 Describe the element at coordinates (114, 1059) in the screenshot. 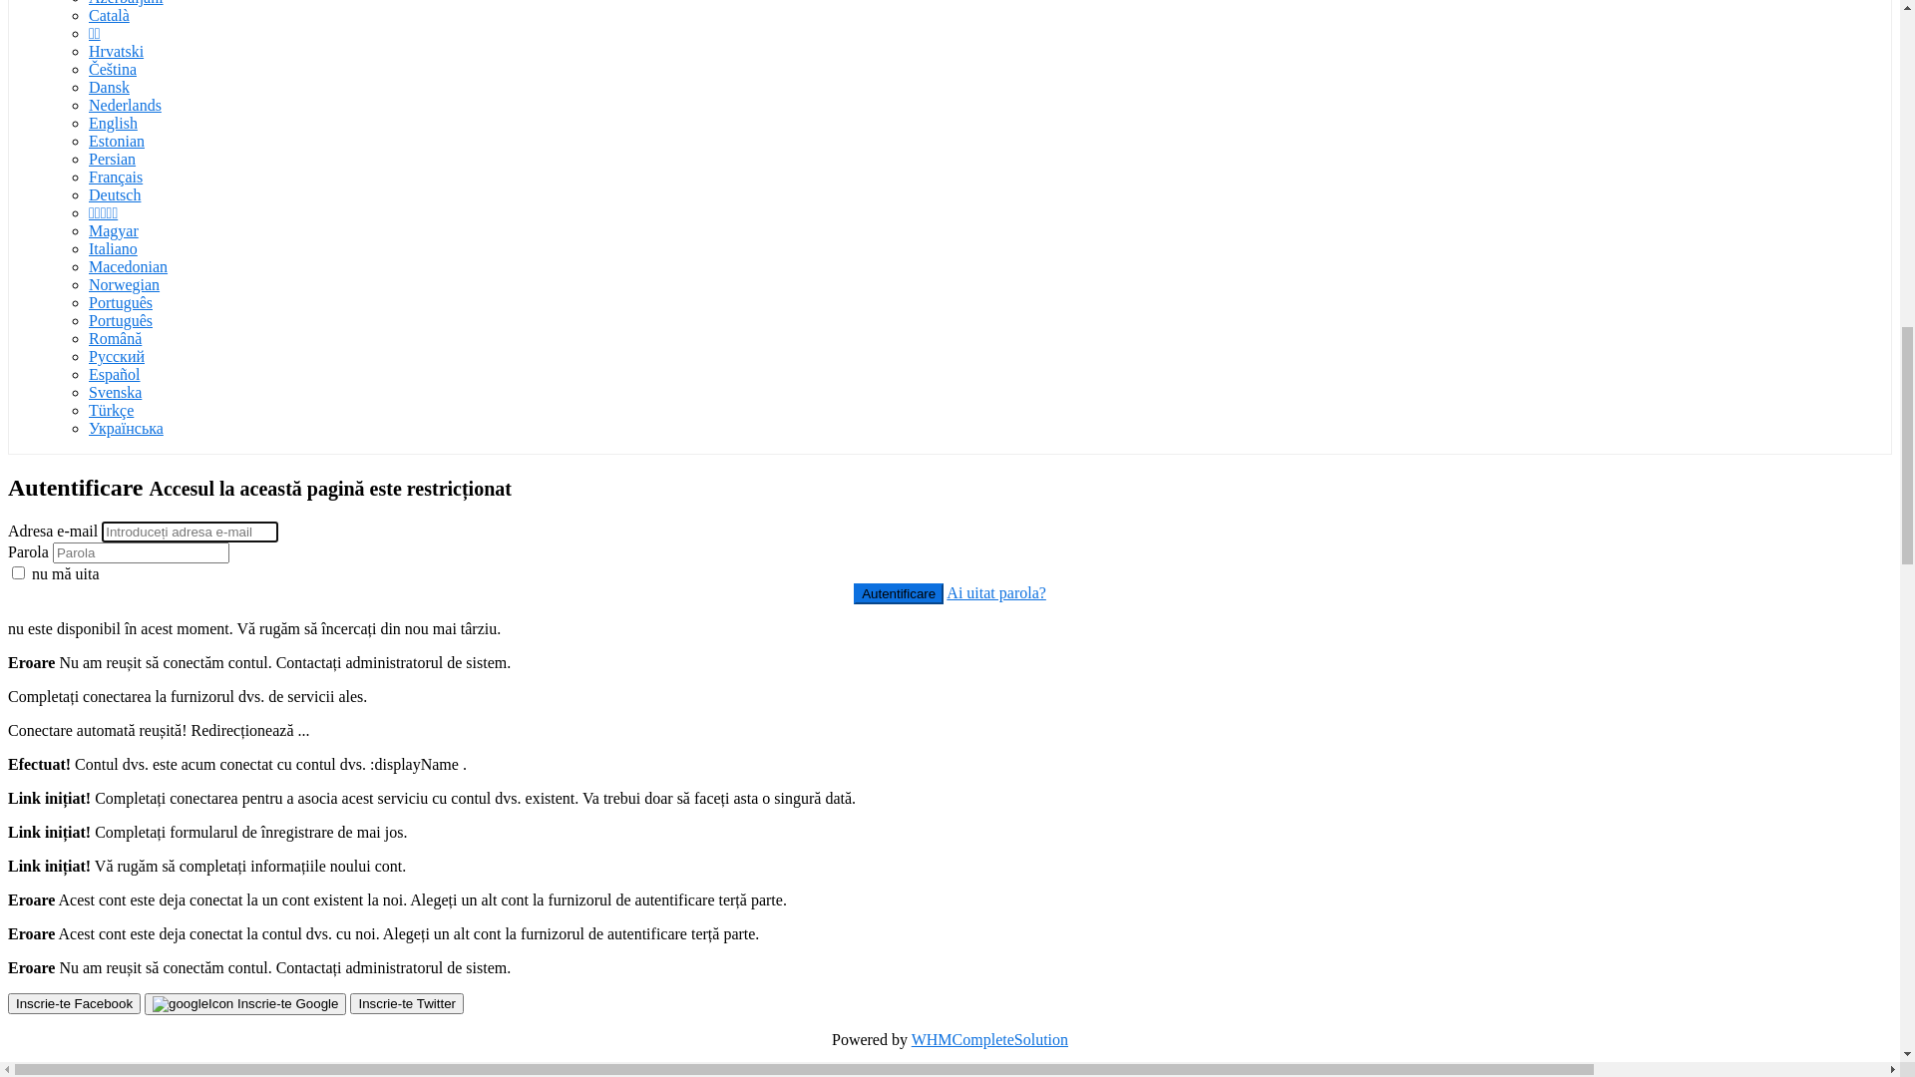

I see `Italiano` at that location.